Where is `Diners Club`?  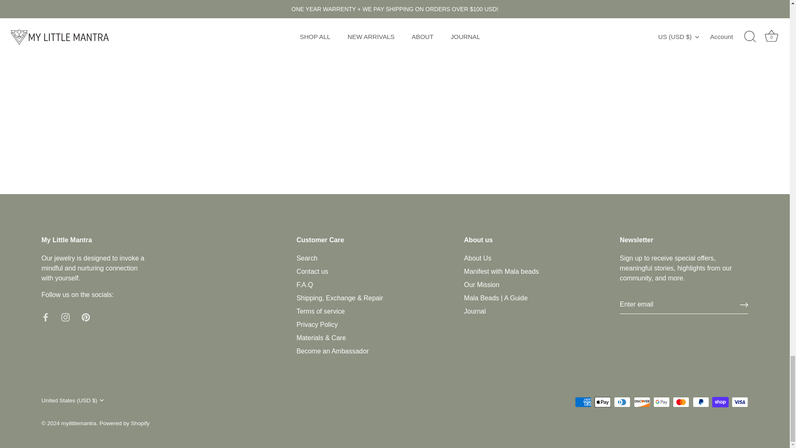 Diners Club is located at coordinates (622, 402).